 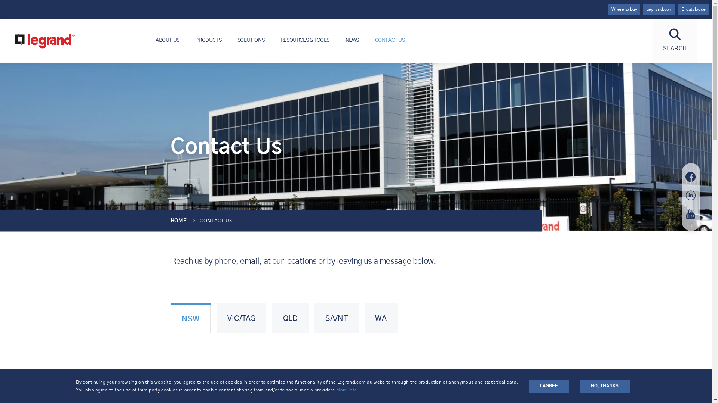 What do you see at coordinates (337, 318) in the screenshot?
I see `SA/NT` at bounding box center [337, 318].